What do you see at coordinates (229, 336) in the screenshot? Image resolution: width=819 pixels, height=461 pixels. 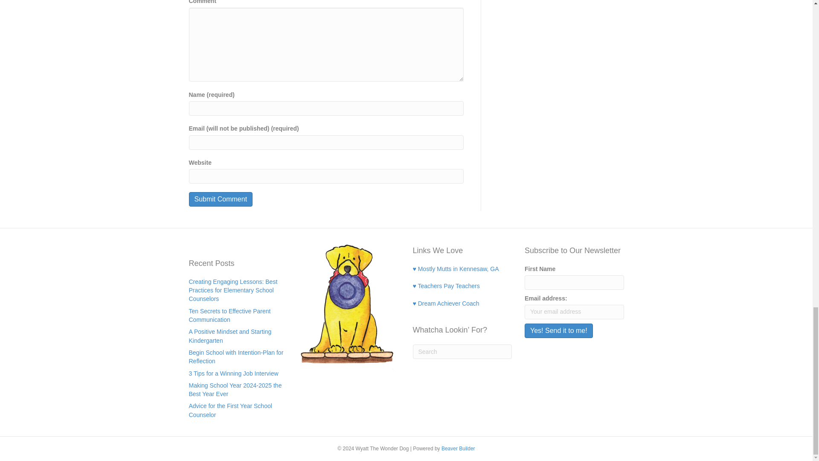 I see `A Positive Mindset and Starting Kindergarten` at bounding box center [229, 336].